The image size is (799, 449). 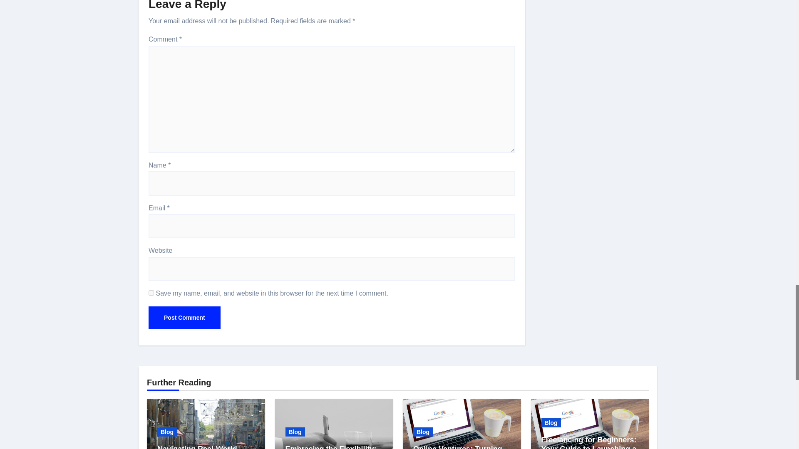 What do you see at coordinates (151, 293) in the screenshot?
I see `yes` at bounding box center [151, 293].